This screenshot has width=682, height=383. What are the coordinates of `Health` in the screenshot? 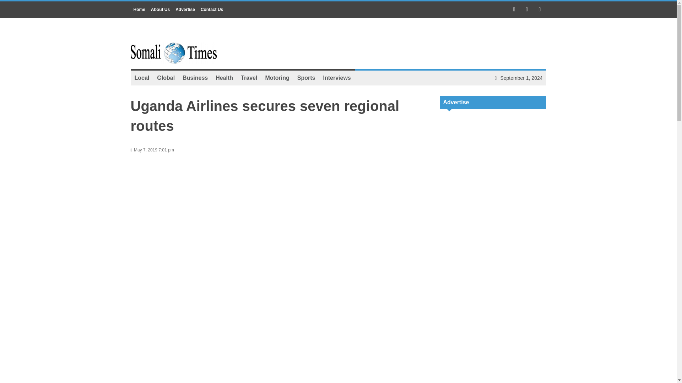 It's located at (224, 78).